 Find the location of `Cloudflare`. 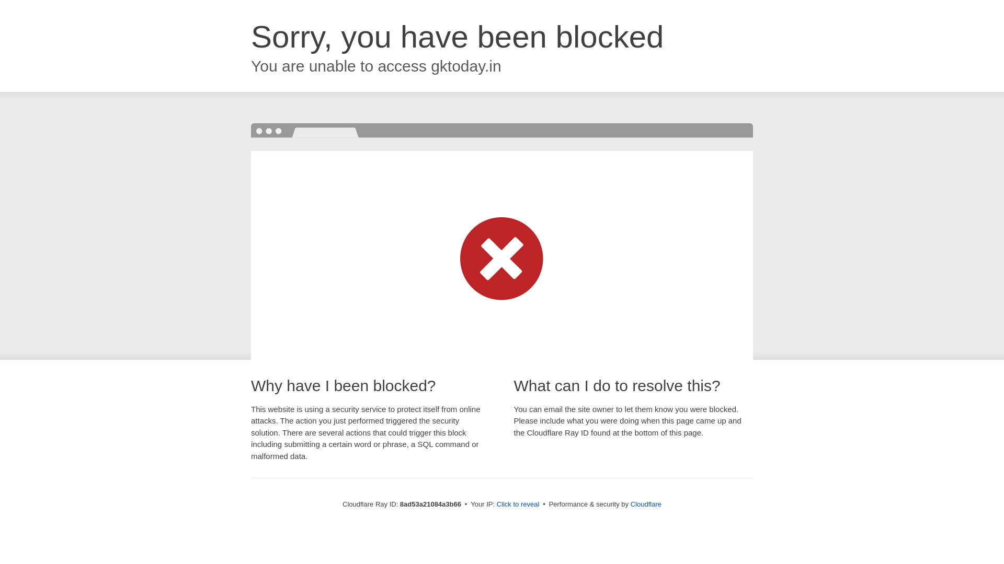

Cloudflare is located at coordinates (646, 504).